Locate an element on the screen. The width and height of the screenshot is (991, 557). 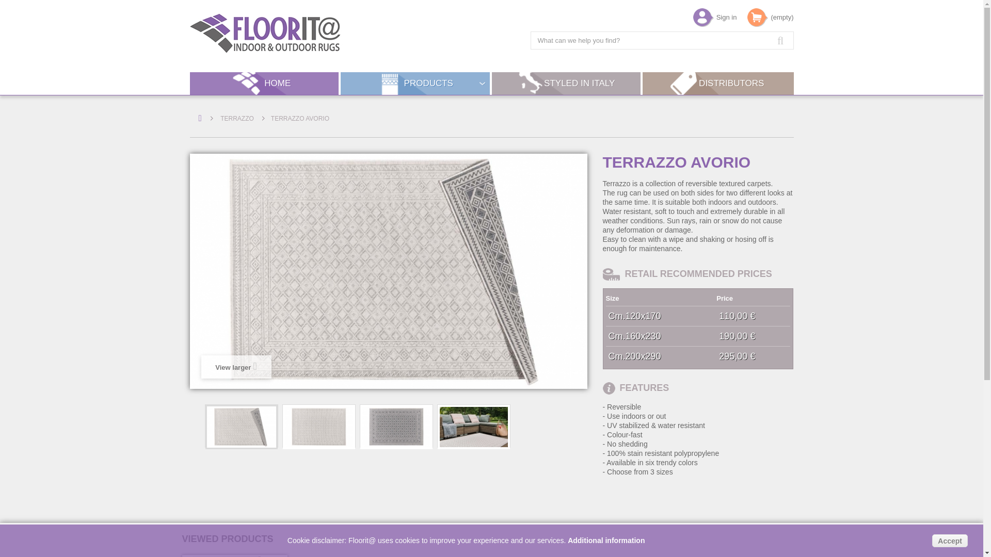
Products is located at coordinates (415, 84).